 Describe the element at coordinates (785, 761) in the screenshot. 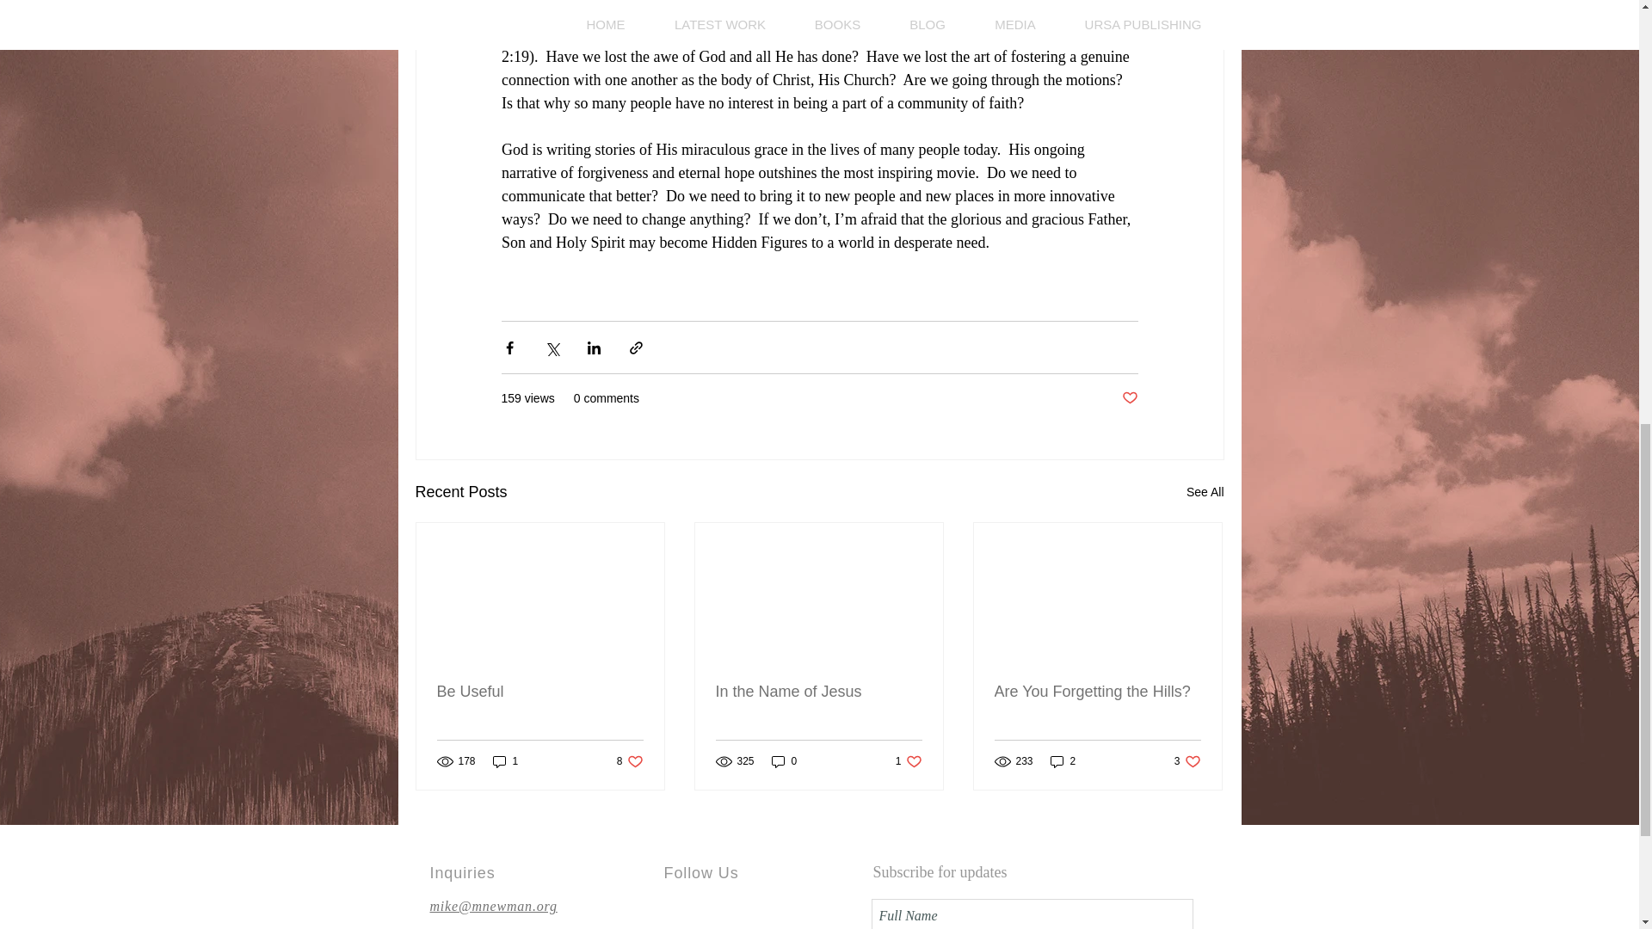

I see `See All` at that location.